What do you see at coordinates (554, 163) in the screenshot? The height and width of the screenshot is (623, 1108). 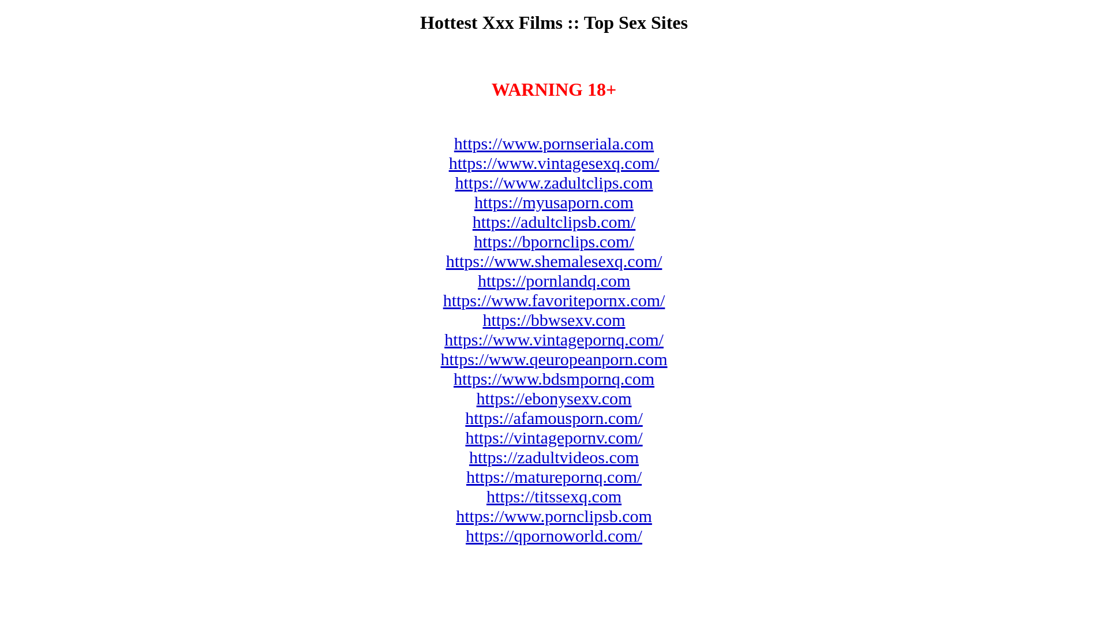 I see `https://www.vintagesexq.com/` at bounding box center [554, 163].